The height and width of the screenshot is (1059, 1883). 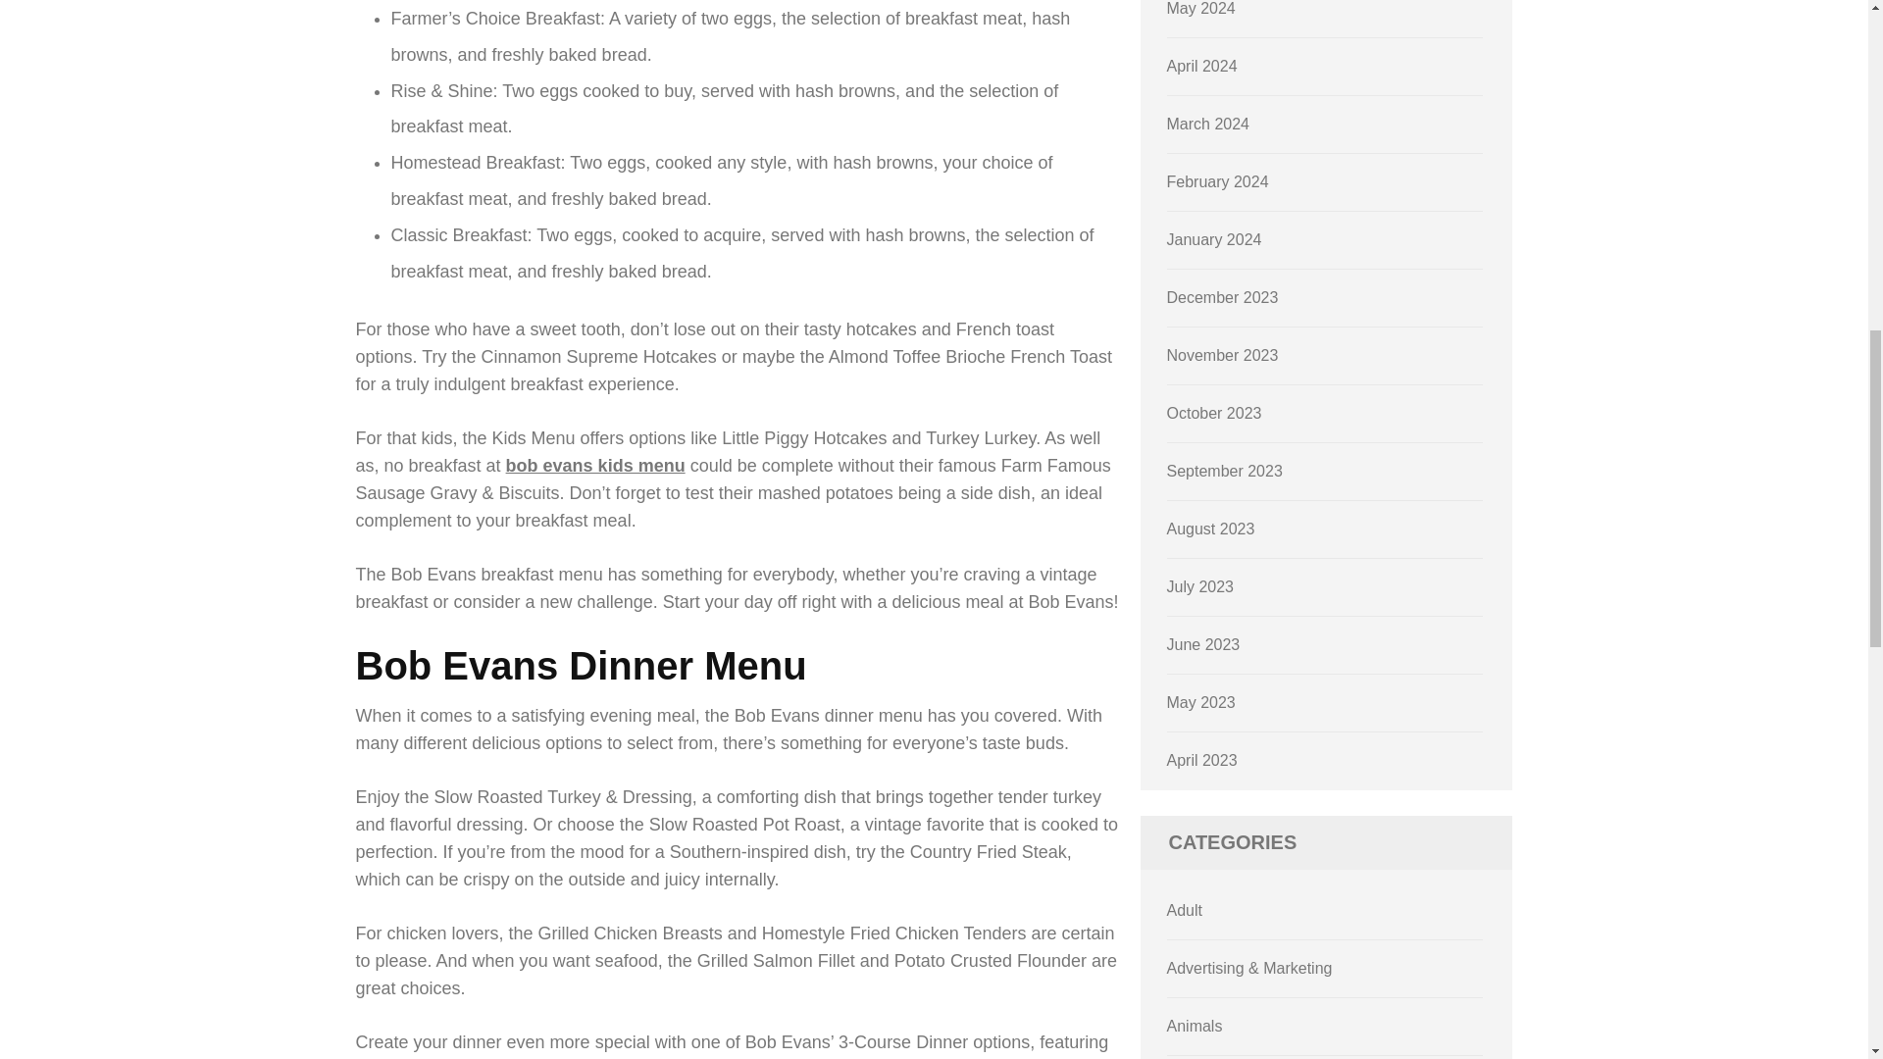 What do you see at coordinates (1208, 124) in the screenshot?
I see `March 2024` at bounding box center [1208, 124].